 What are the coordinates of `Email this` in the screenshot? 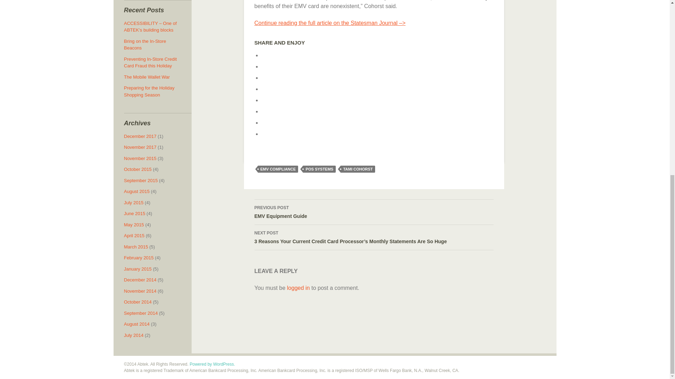 It's located at (319, 169).